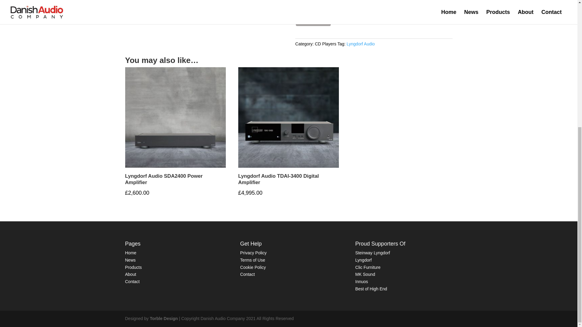  Describe the element at coordinates (252, 260) in the screenshot. I see `Terms of Use` at that location.